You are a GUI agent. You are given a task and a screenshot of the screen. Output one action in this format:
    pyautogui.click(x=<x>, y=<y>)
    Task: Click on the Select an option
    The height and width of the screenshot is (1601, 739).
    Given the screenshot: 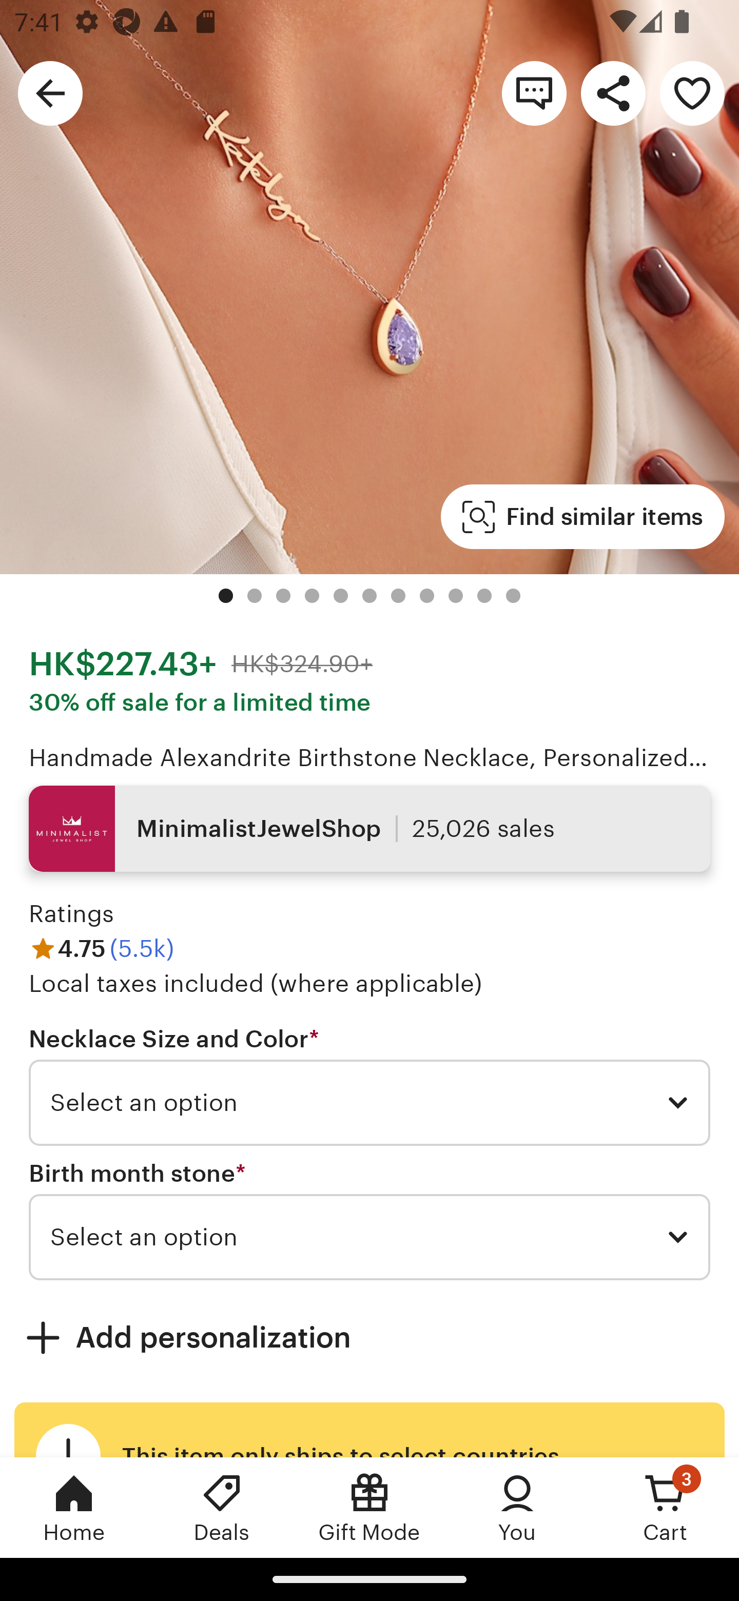 What is the action you would take?
    pyautogui.click(x=369, y=1103)
    